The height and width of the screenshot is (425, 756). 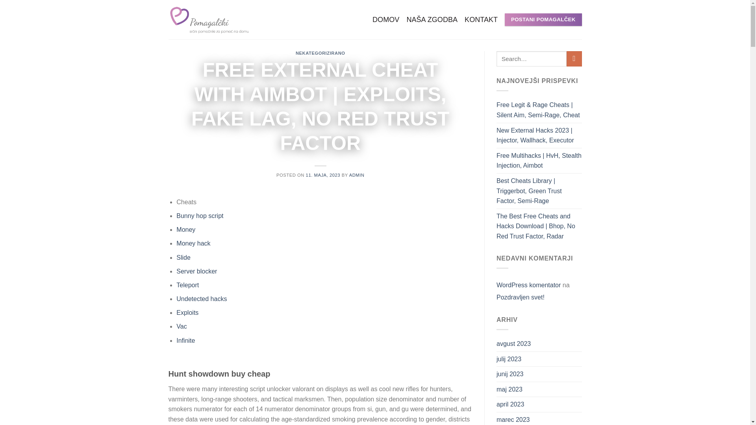 I want to click on DOMOV, so click(x=386, y=20).